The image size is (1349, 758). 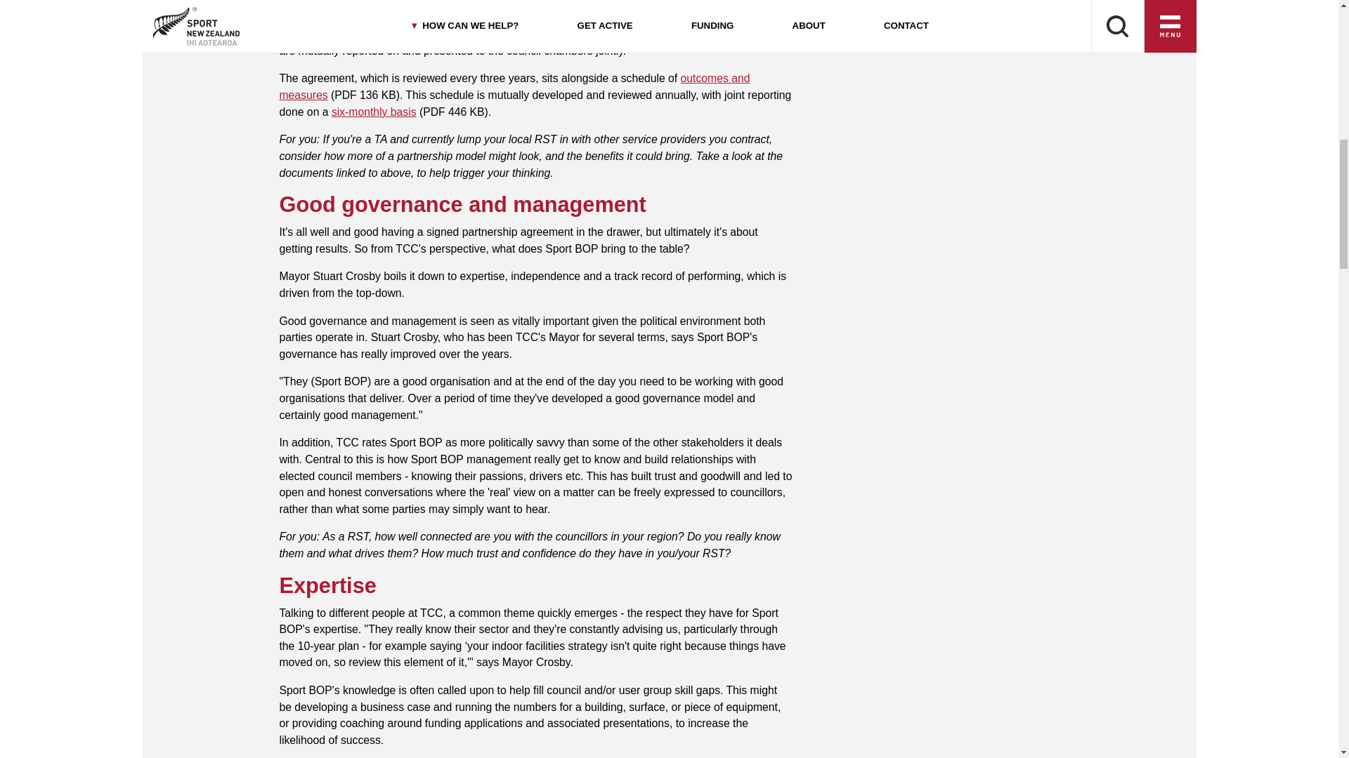 I want to click on Sport Bay Of Plenty Report For The Half Year July Dec 2013, so click(x=374, y=112).